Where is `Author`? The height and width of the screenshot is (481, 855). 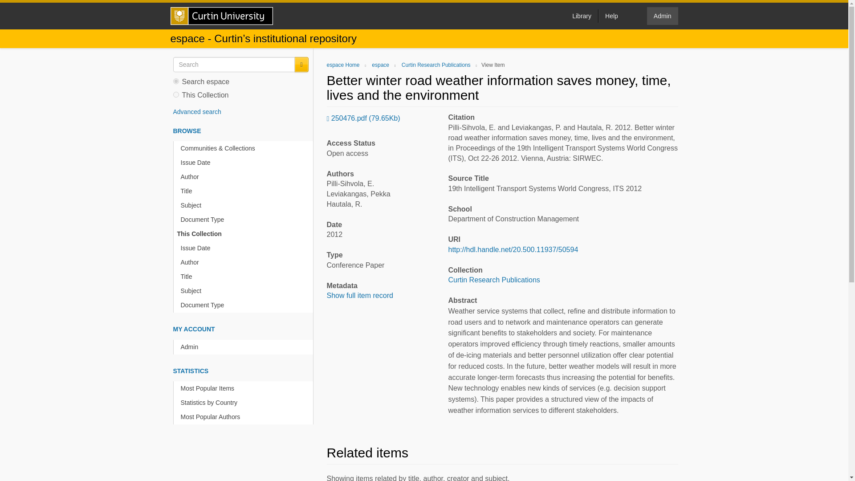
Author is located at coordinates (245, 262).